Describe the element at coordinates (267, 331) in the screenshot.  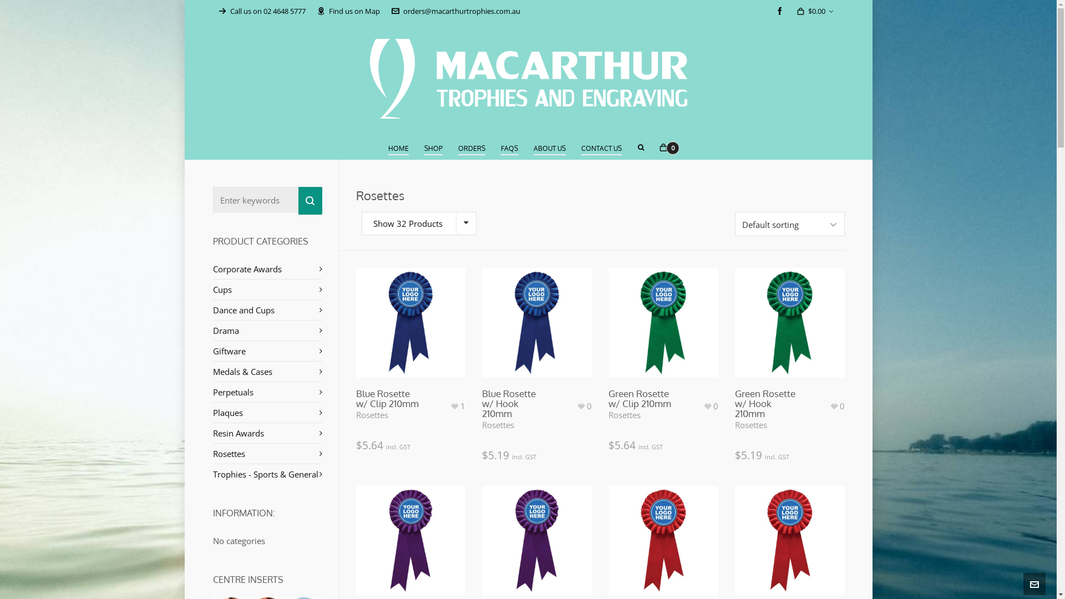
I see `Drama` at that location.